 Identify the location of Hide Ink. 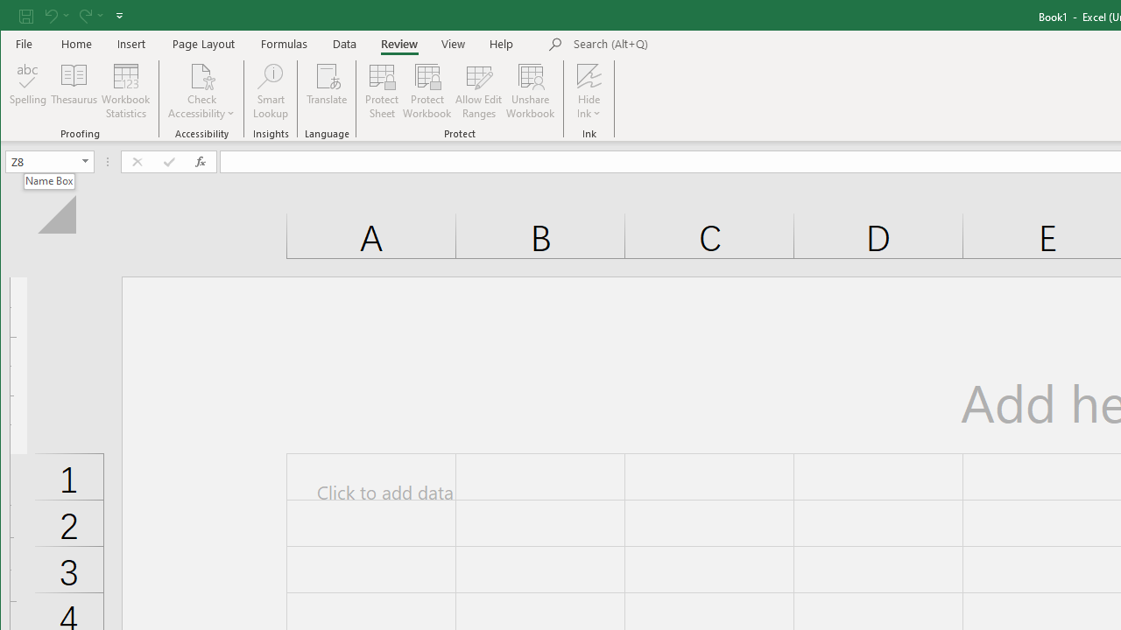
(589, 75).